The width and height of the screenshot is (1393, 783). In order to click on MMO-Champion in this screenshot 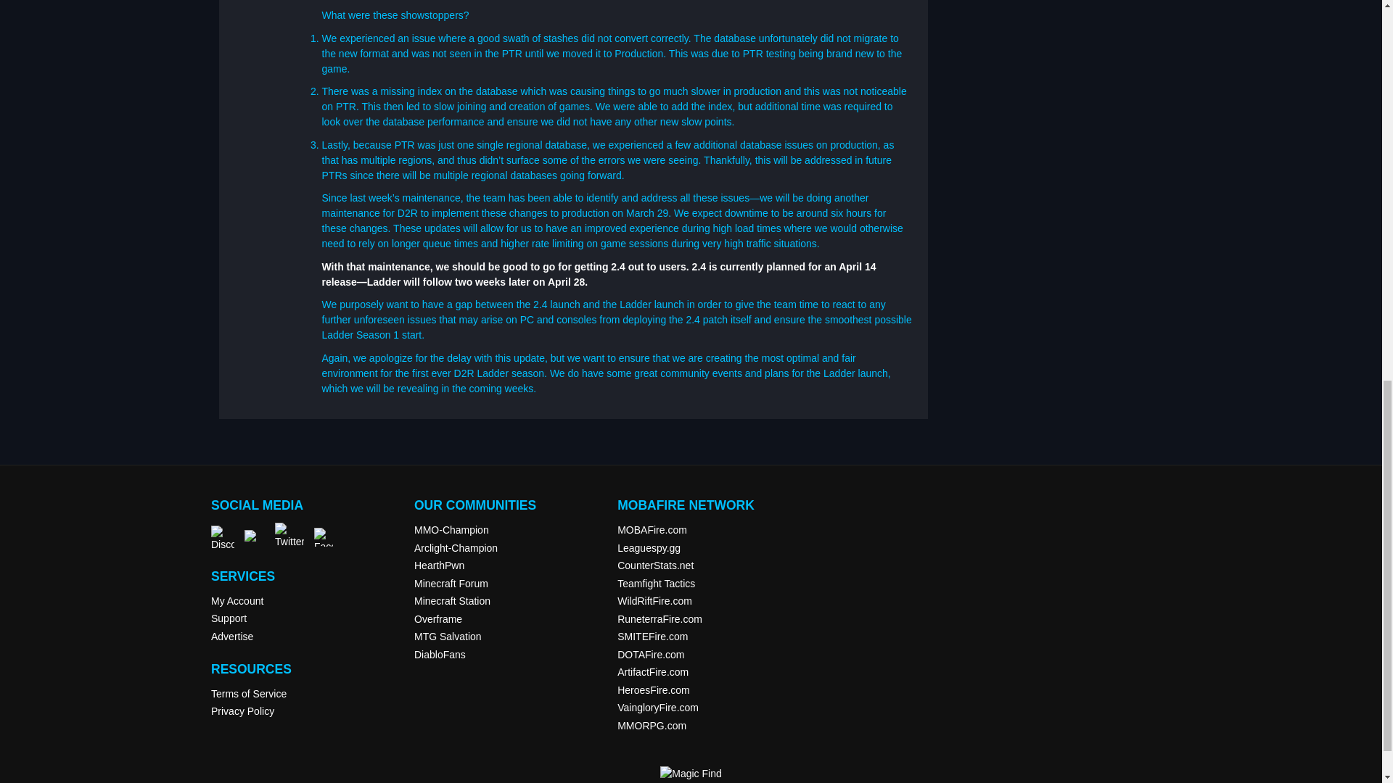, I will do `click(451, 529)`.